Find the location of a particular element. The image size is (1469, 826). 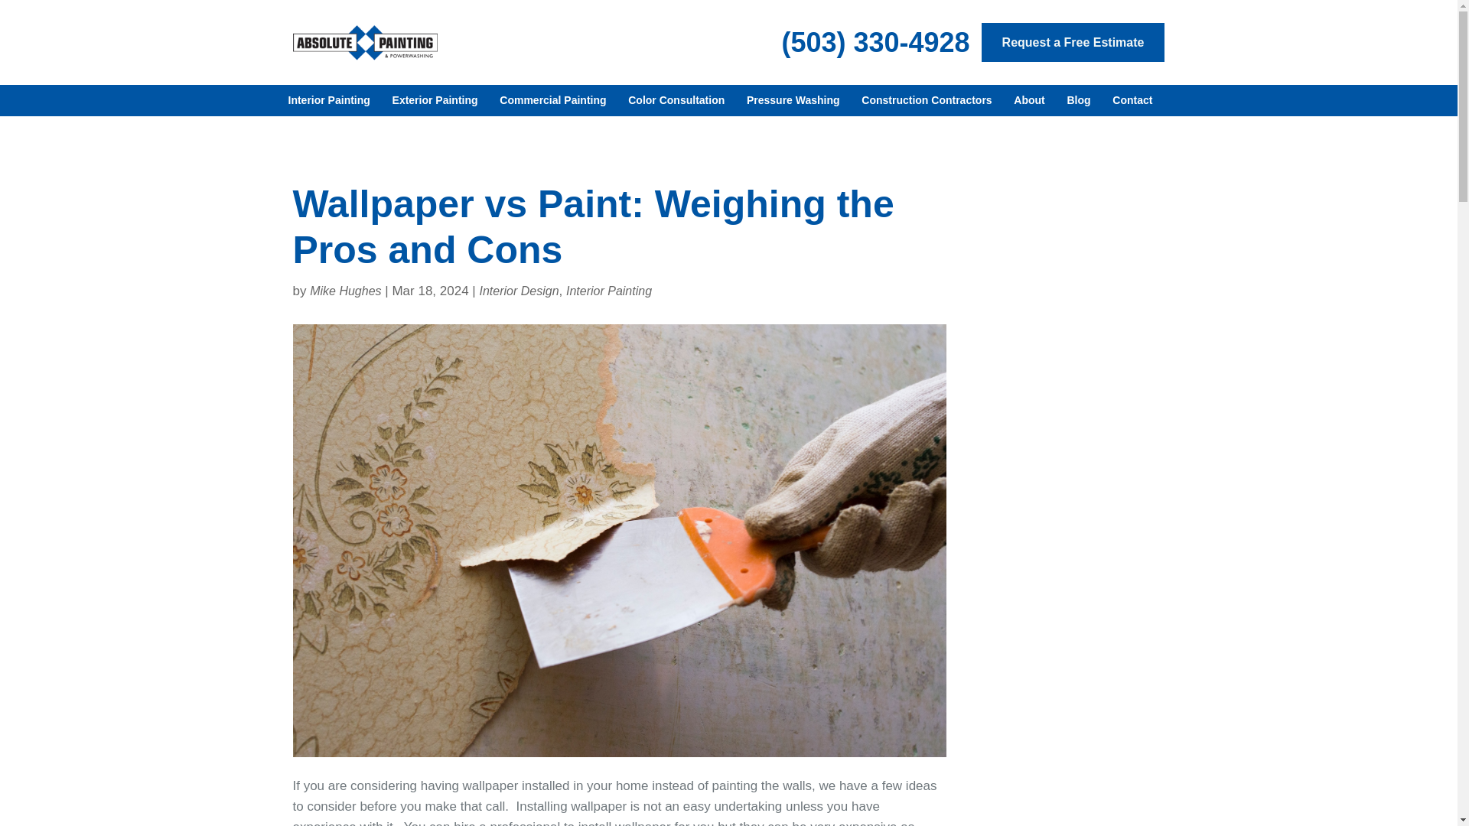

Interior Painting is located at coordinates (329, 101).